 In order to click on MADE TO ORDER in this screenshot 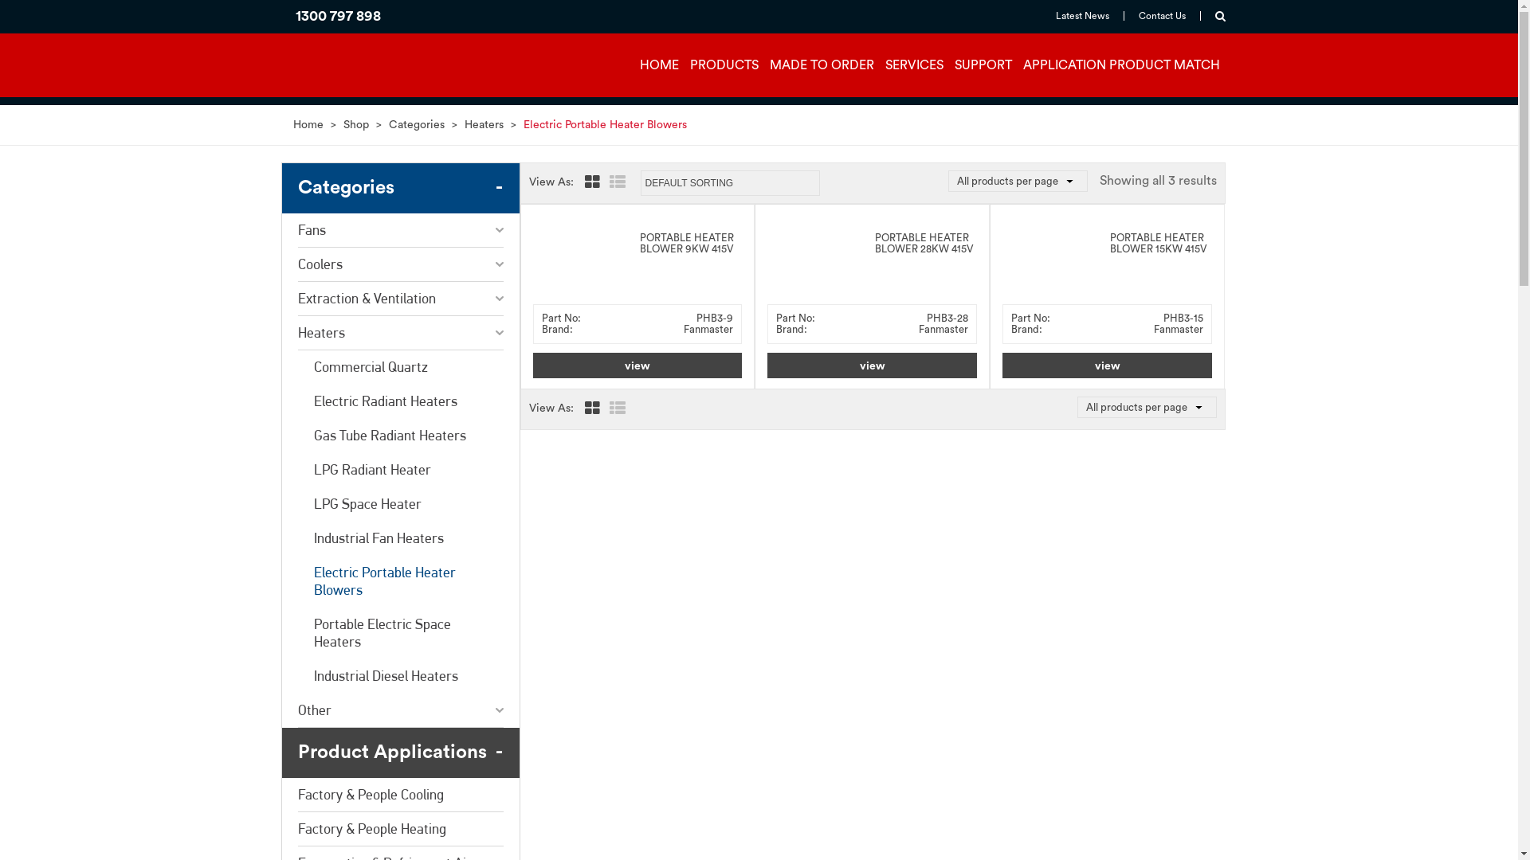, I will do `click(822, 67)`.